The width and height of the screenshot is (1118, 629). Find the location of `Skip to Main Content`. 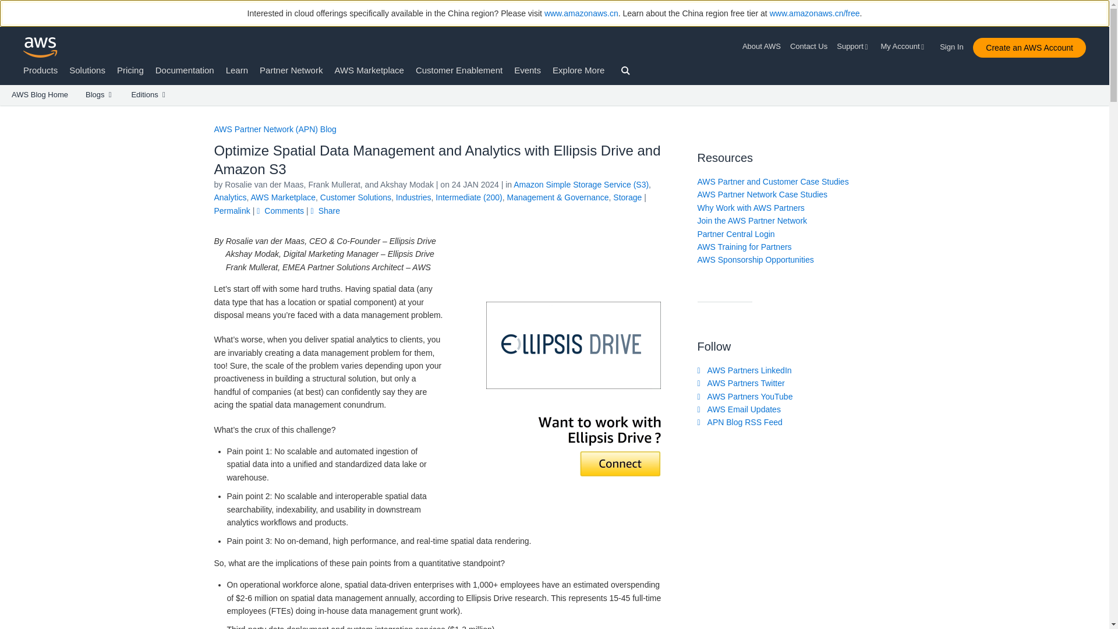

Skip to Main Content is located at coordinates (6, 111).